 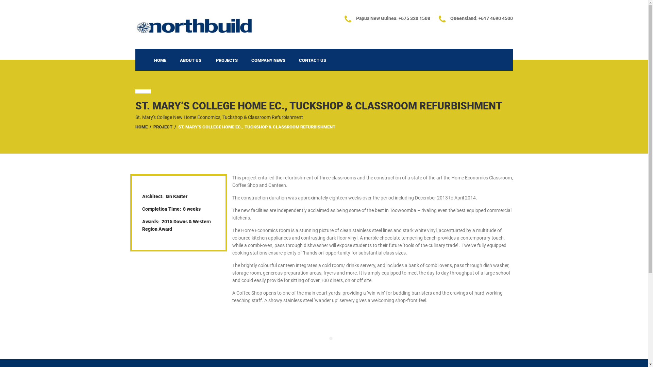 I want to click on PROJECT, so click(x=163, y=127).